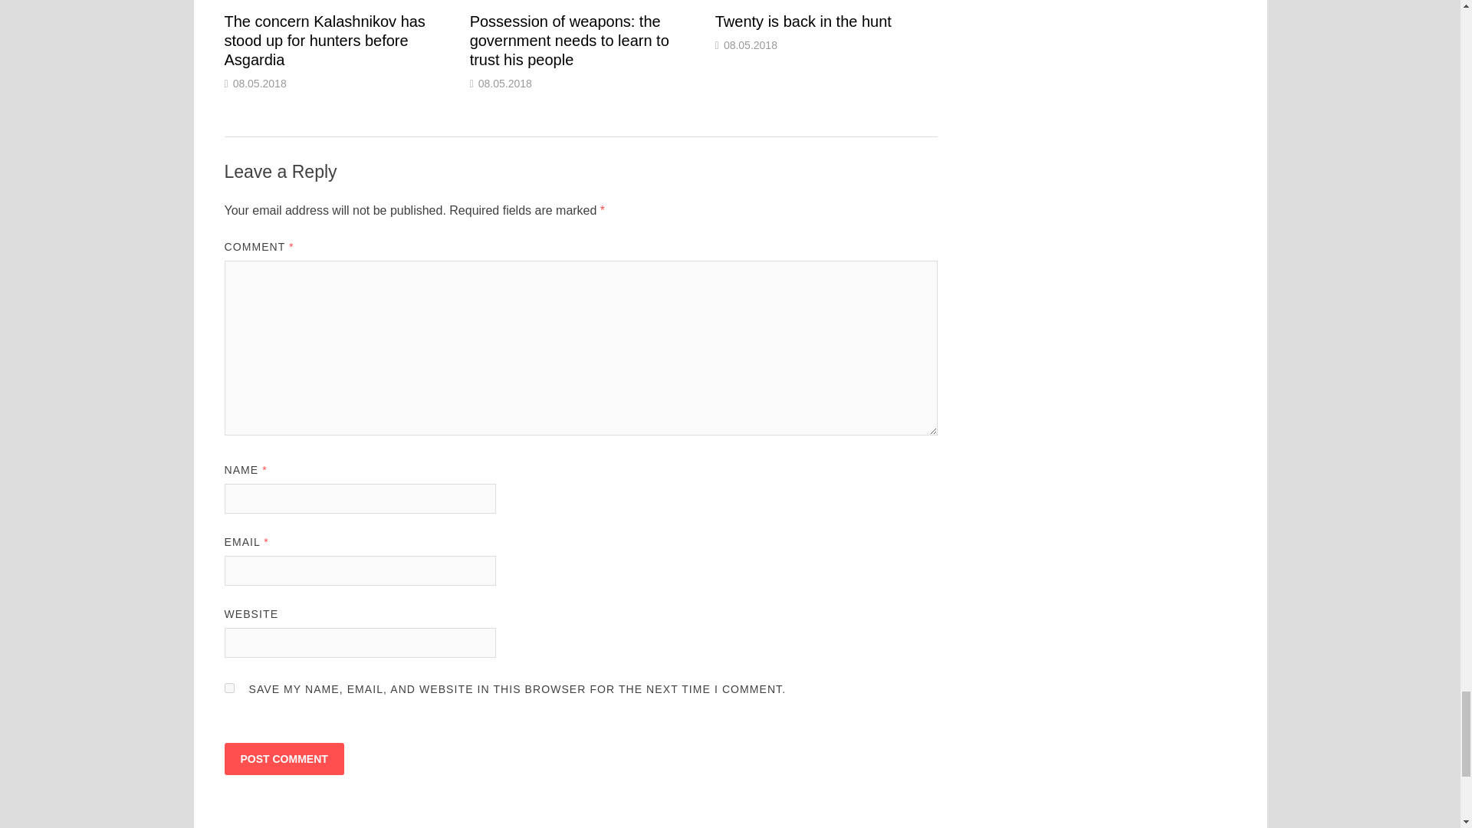 The width and height of the screenshot is (1472, 828). Describe the element at coordinates (803, 21) in the screenshot. I see `Twenty is back in the hunt` at that location.